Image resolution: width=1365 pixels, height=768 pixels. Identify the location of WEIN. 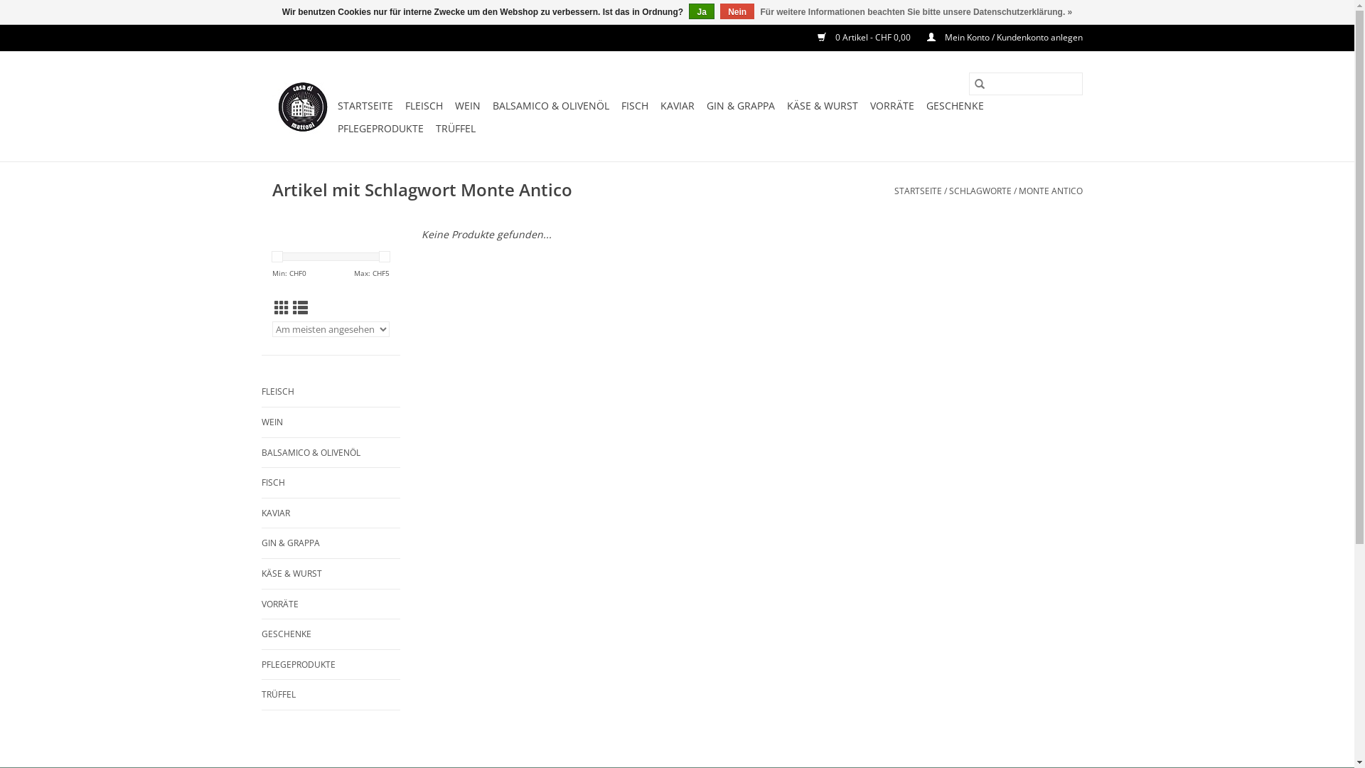
(468, 106).